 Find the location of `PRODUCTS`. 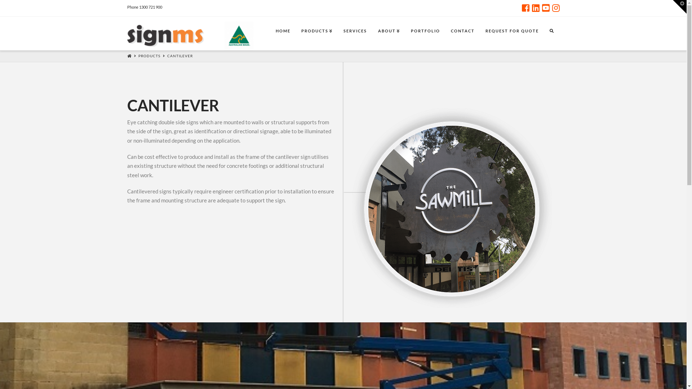

PRODUCTS is located at coordinates (149, 56).